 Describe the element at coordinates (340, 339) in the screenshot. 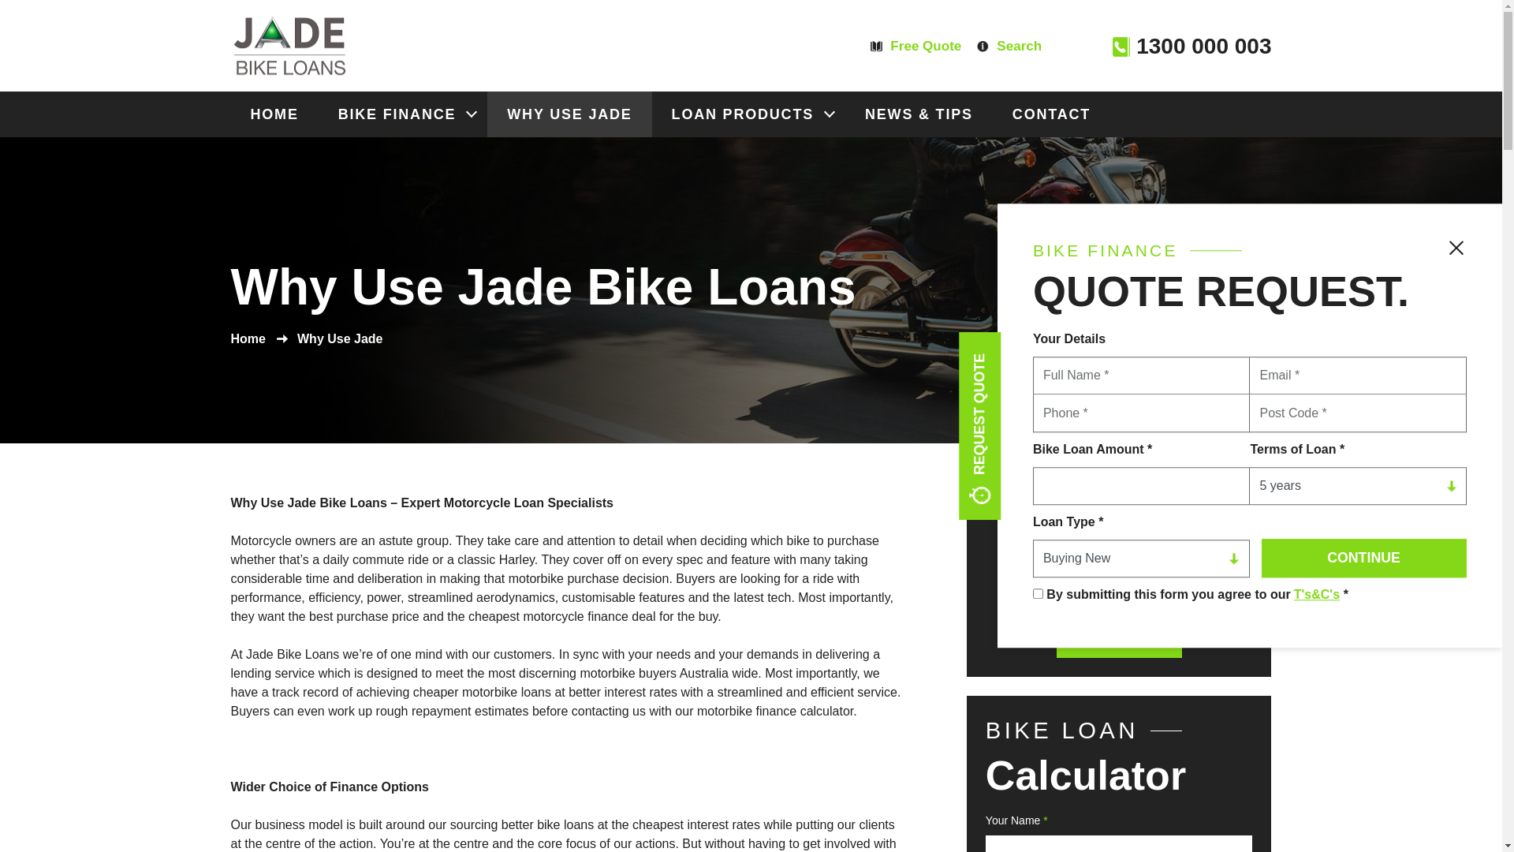

I see `Why Use Jade` at that location.